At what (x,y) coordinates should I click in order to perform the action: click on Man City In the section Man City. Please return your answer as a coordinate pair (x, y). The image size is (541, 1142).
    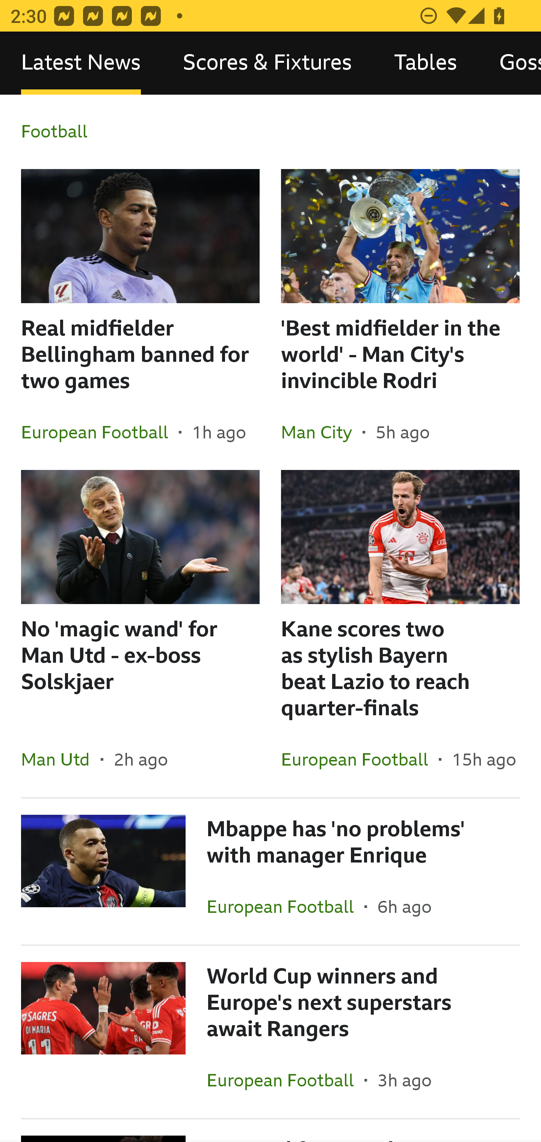
    Looking at the image, I should click on (322, 432).